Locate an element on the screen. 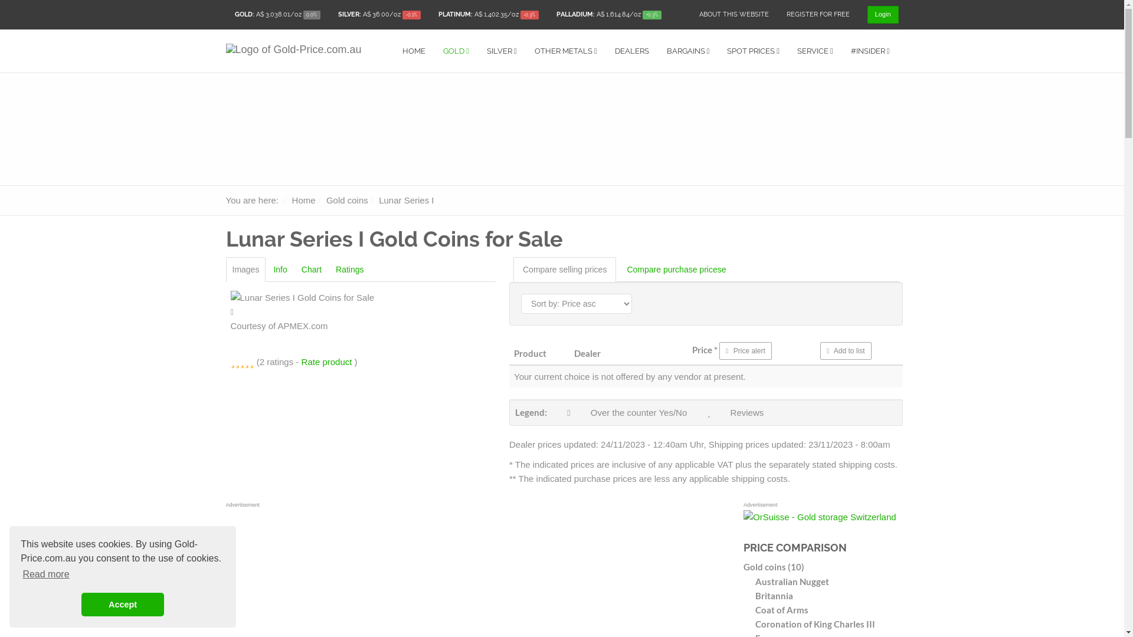  Australian Nugget is located at coordinates (827, 582).